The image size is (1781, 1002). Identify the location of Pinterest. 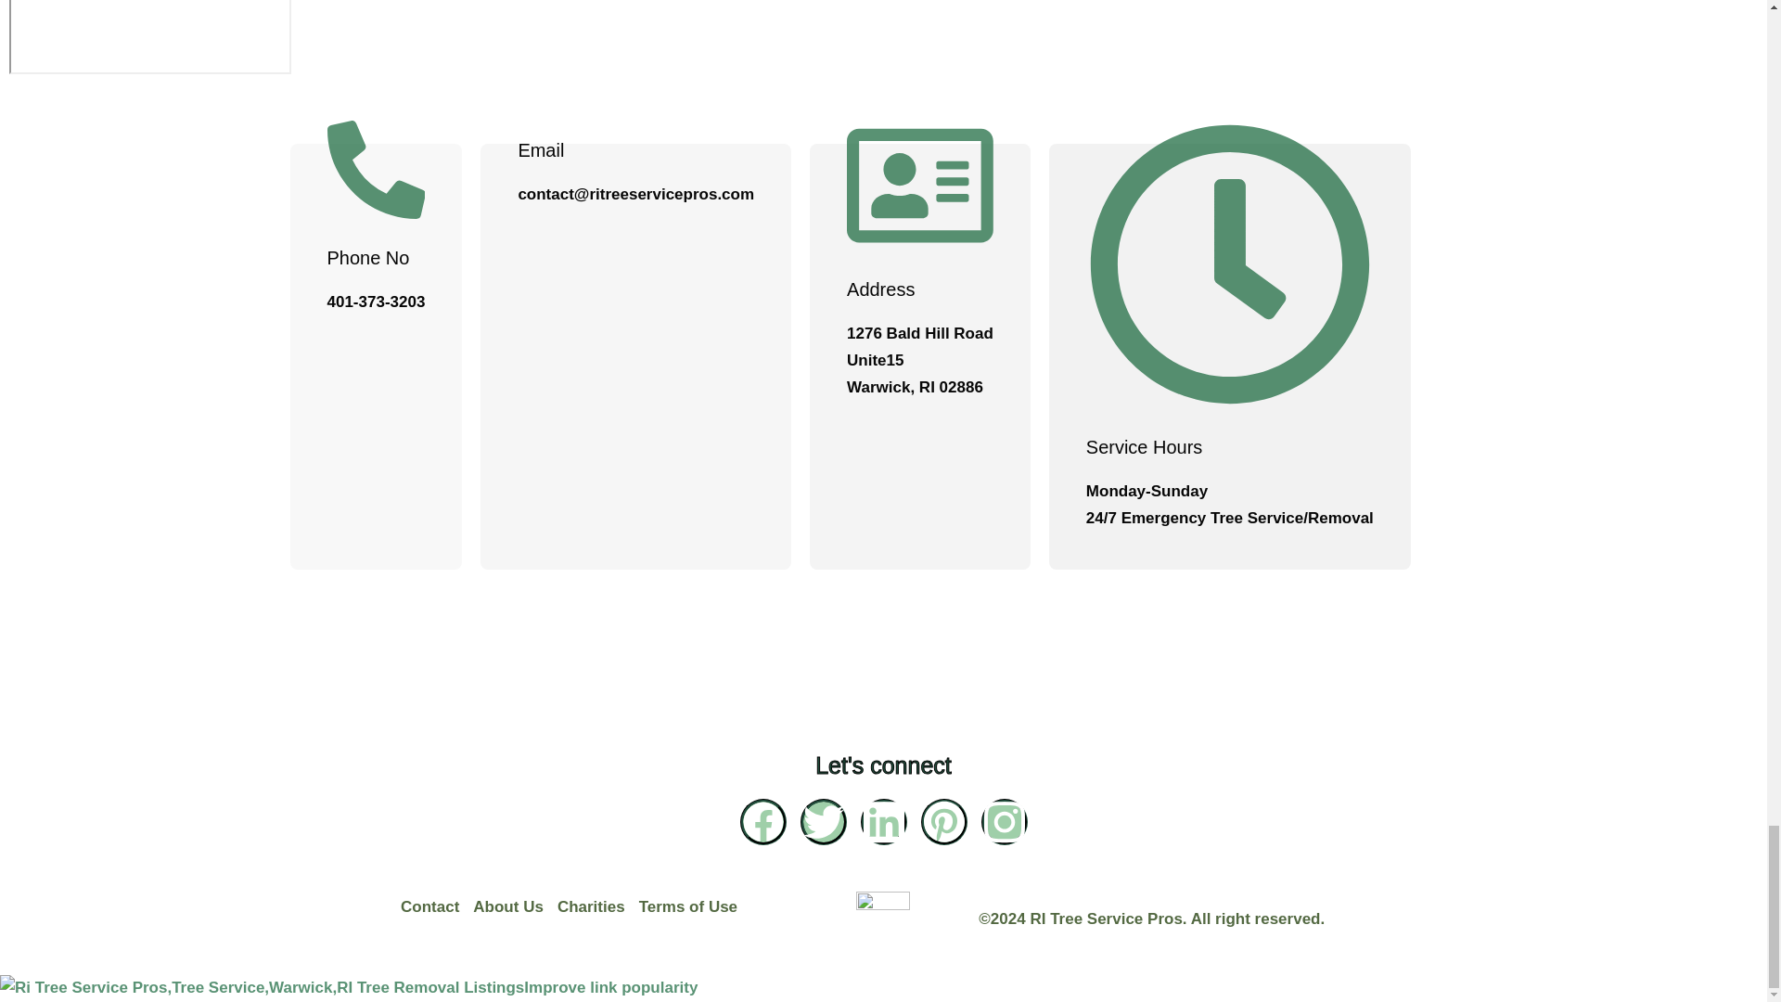
(943, 822).